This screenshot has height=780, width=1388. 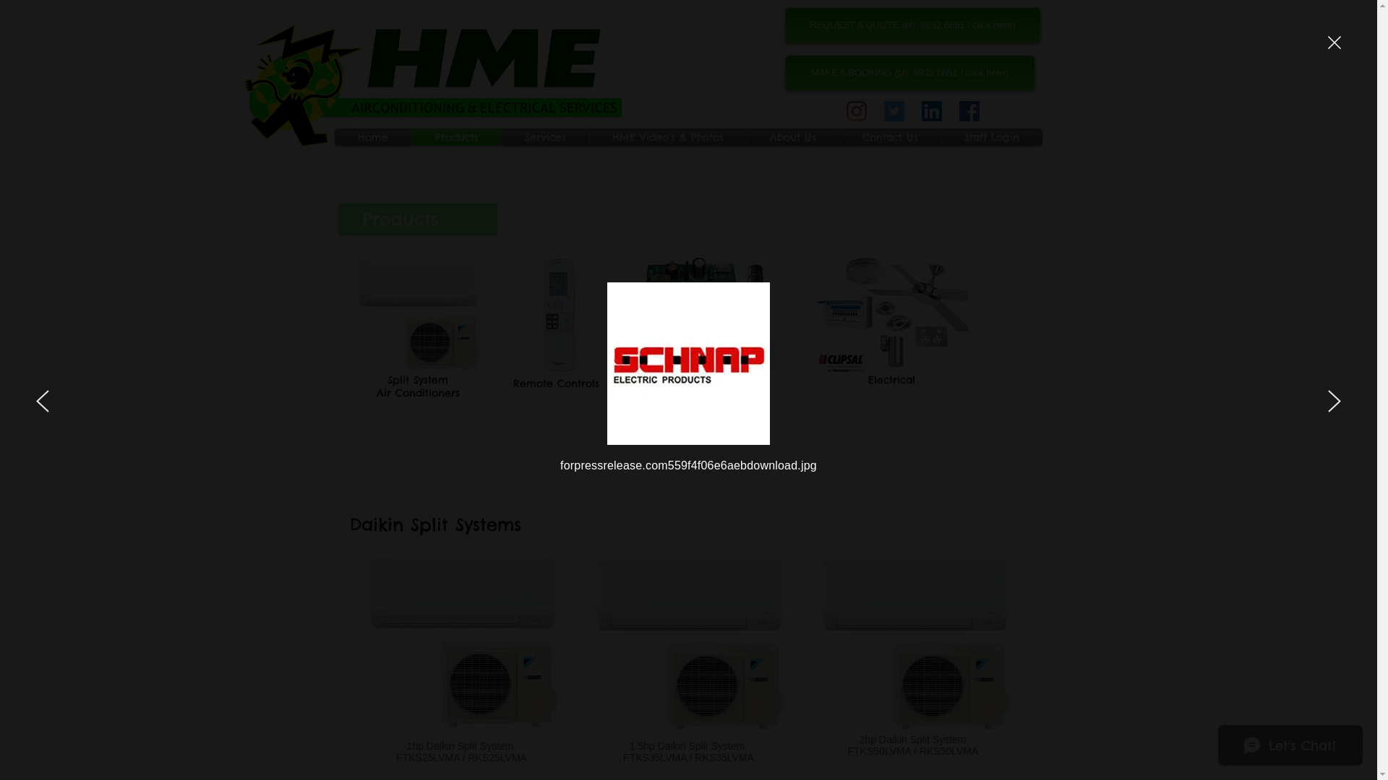 I want to click on Services, so click(x=545, y=137).